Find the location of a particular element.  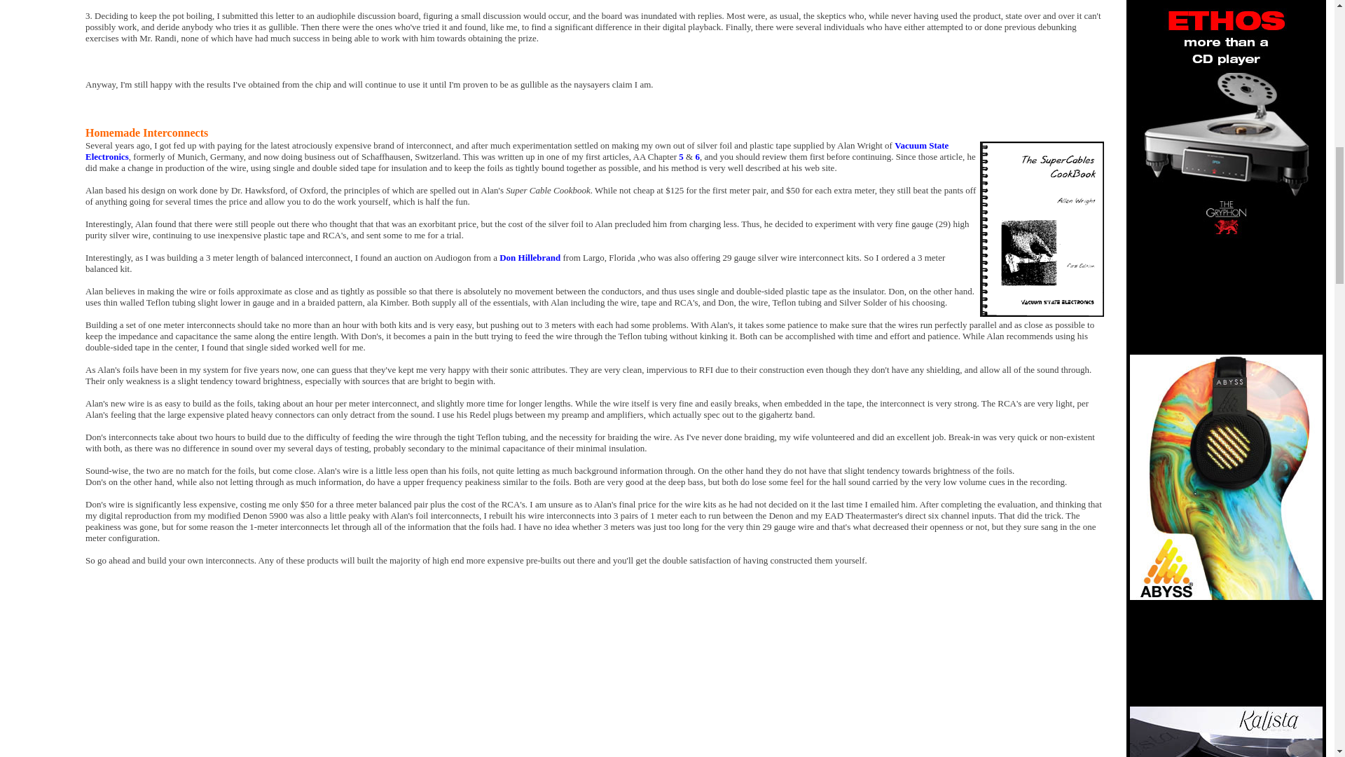

Don Hillebrand is located at coordinates (530, 257).